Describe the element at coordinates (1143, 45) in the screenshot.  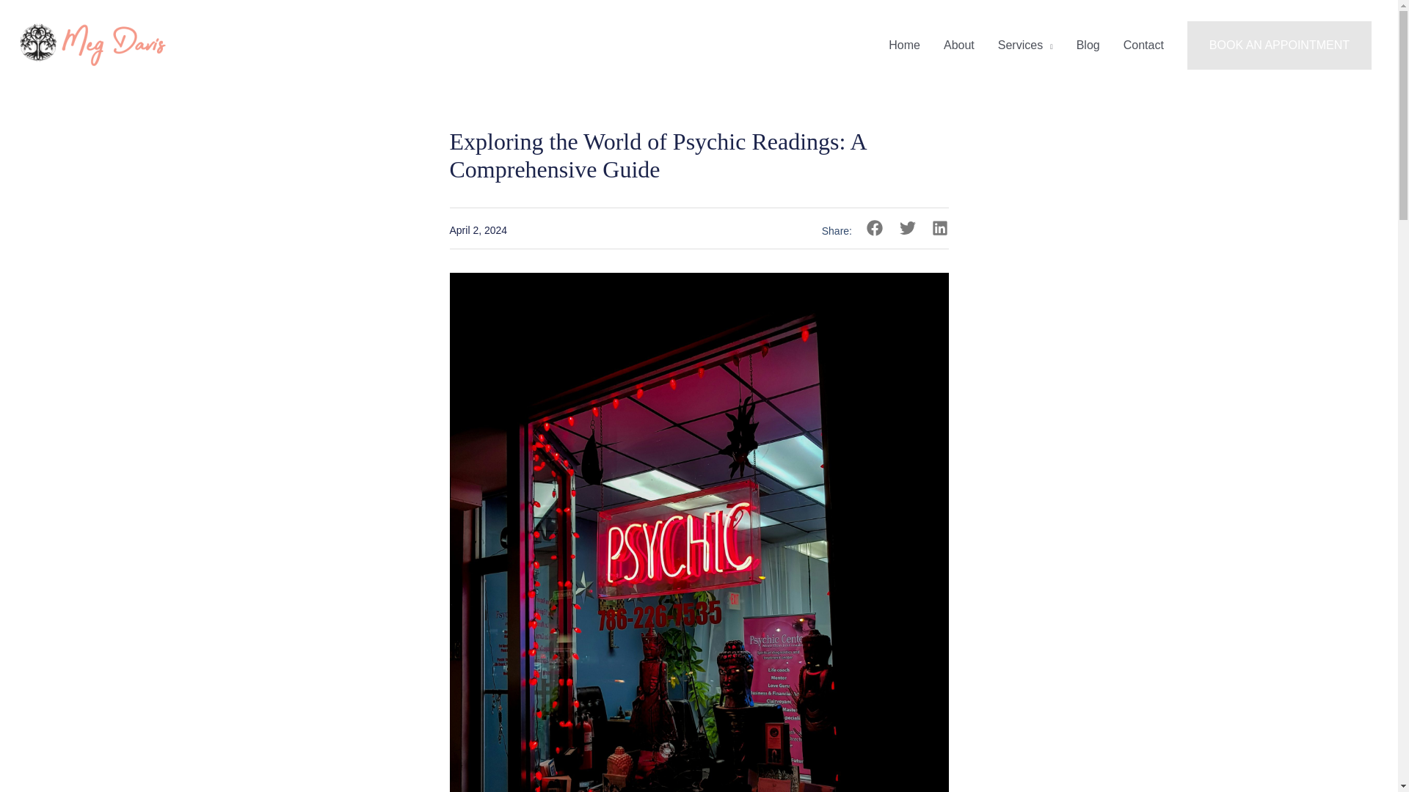
I see `Contact` at that location.